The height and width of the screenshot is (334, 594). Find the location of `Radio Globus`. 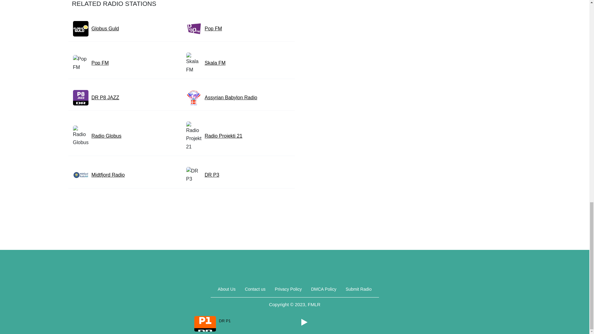

Radio Globus is located at coordinates (106, 136).